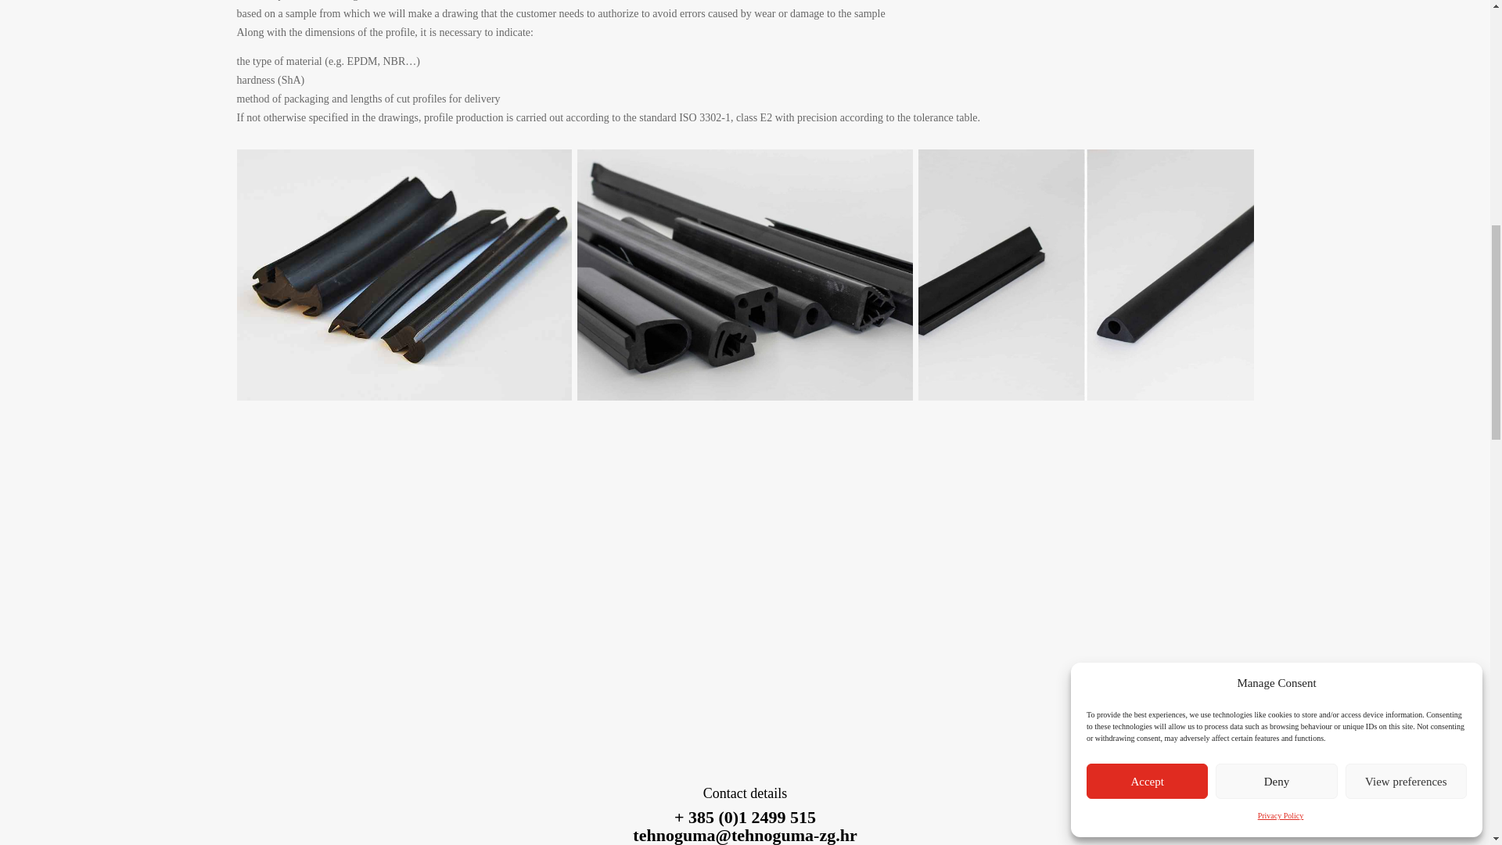 Image resolution: width=1502 pixels, height=845 pixels. Describe the element at coordinates (404, 274) in the screenshot. I see `profili od tvrde gume 2 1` at that location.